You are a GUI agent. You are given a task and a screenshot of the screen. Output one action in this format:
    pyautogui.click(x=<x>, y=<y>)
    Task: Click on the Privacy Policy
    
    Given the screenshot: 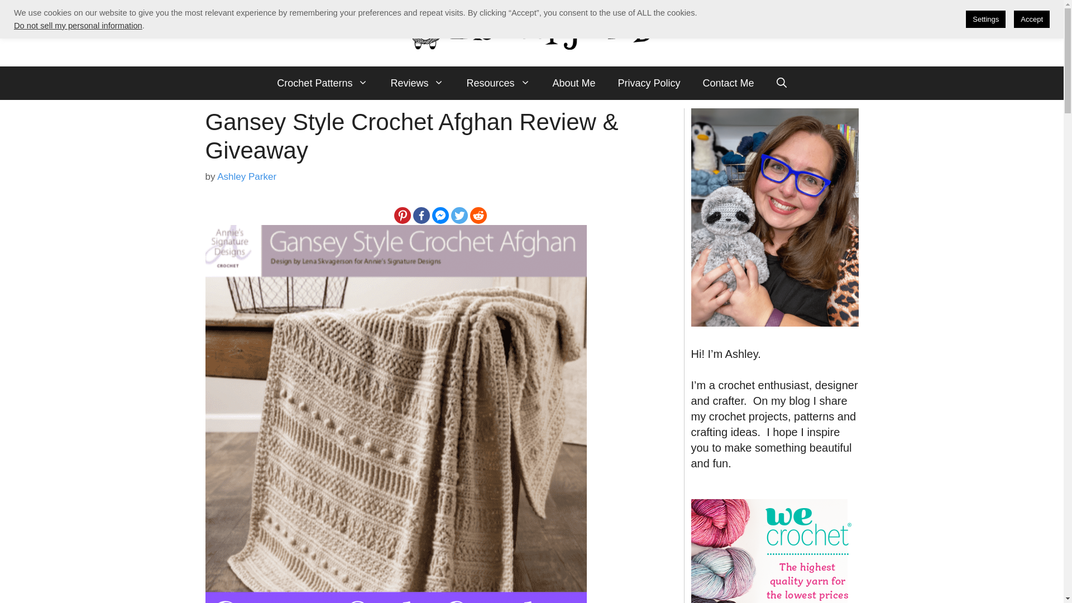 What is the action you would take?
    pyautogui.click(x=649, y=83)
    